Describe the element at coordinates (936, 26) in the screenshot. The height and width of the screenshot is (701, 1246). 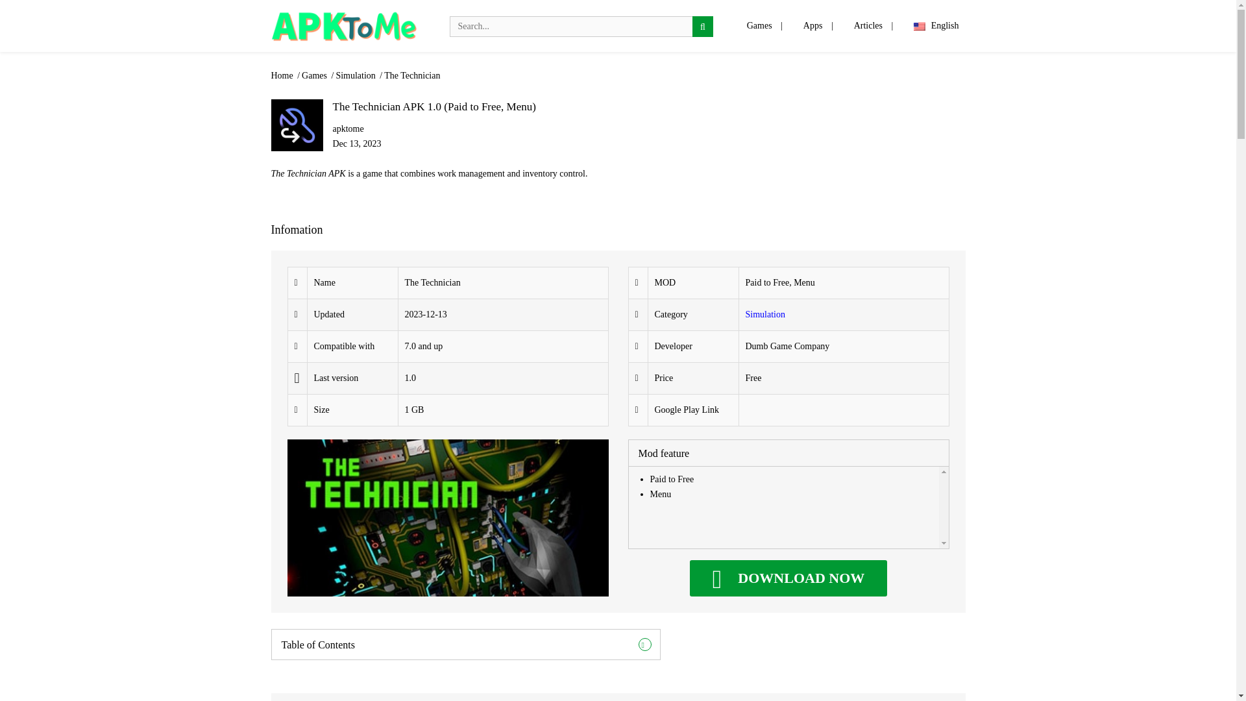
I see `English` at that location.